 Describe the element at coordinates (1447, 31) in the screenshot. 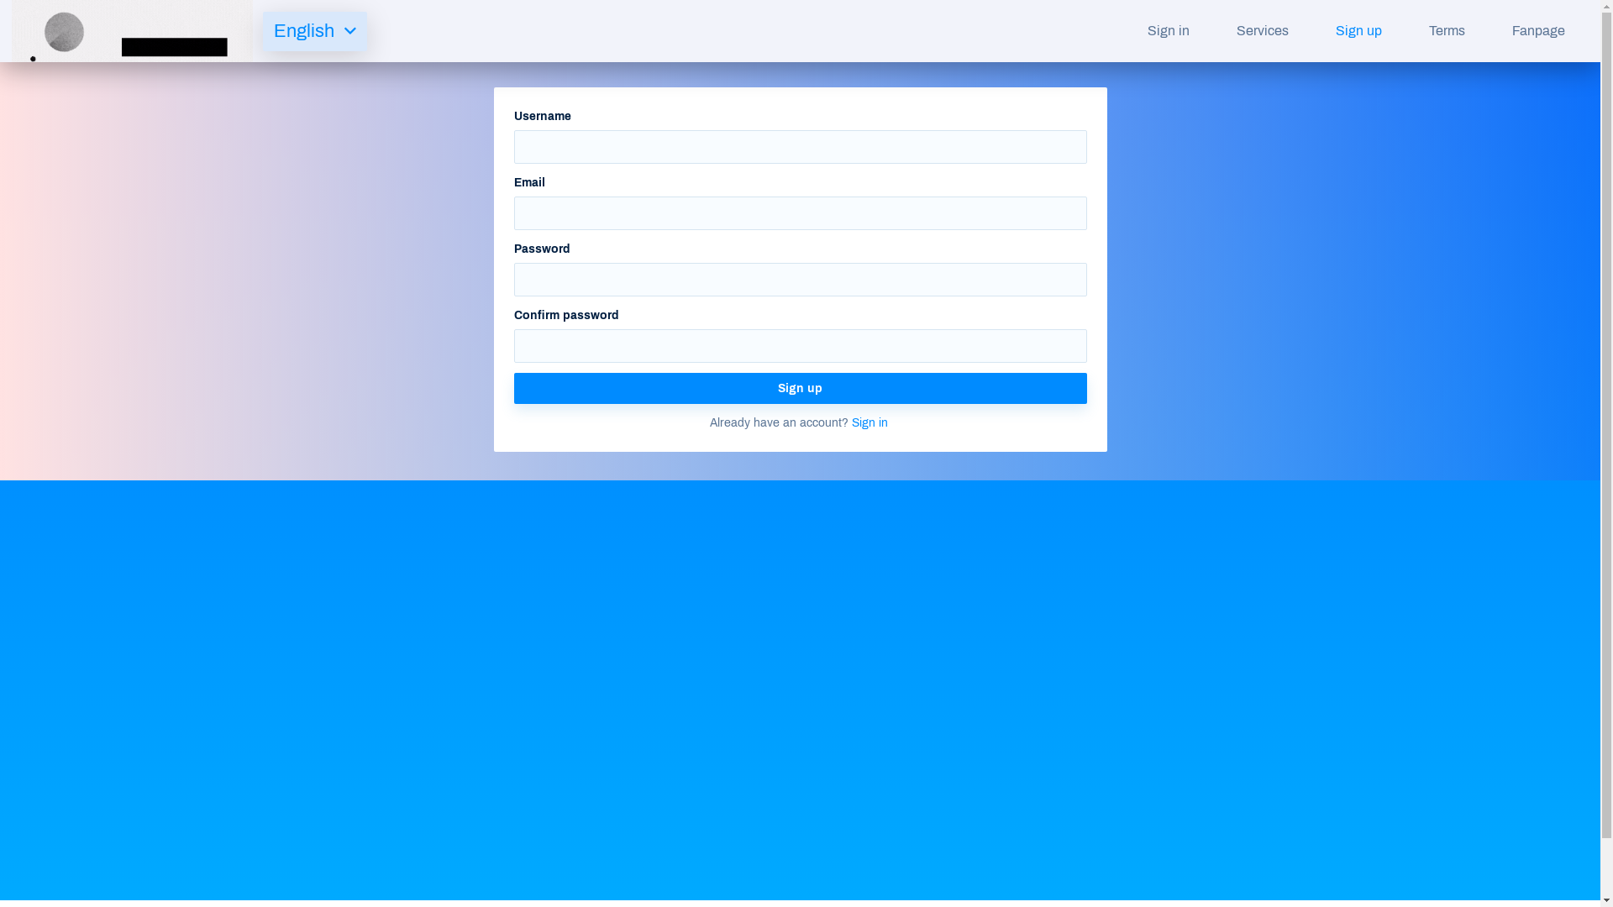

I see `Terms` at that location.